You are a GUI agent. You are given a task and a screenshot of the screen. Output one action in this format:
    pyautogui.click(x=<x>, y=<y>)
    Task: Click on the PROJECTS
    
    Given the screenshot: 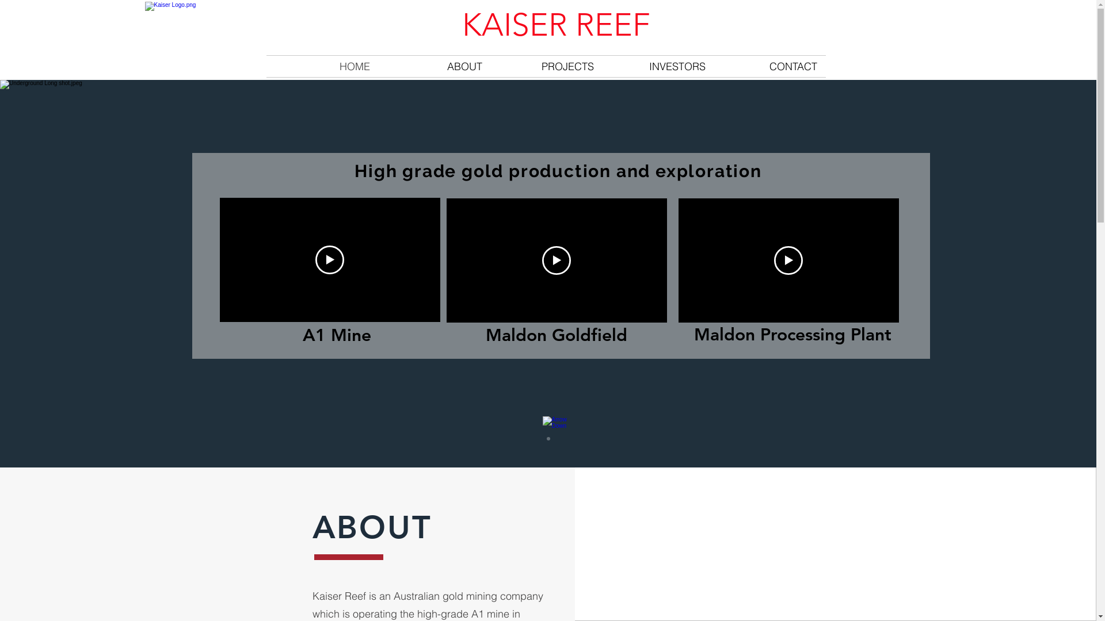 What is the action you would take?
    pyautogui.click(x=546, y=67)
    